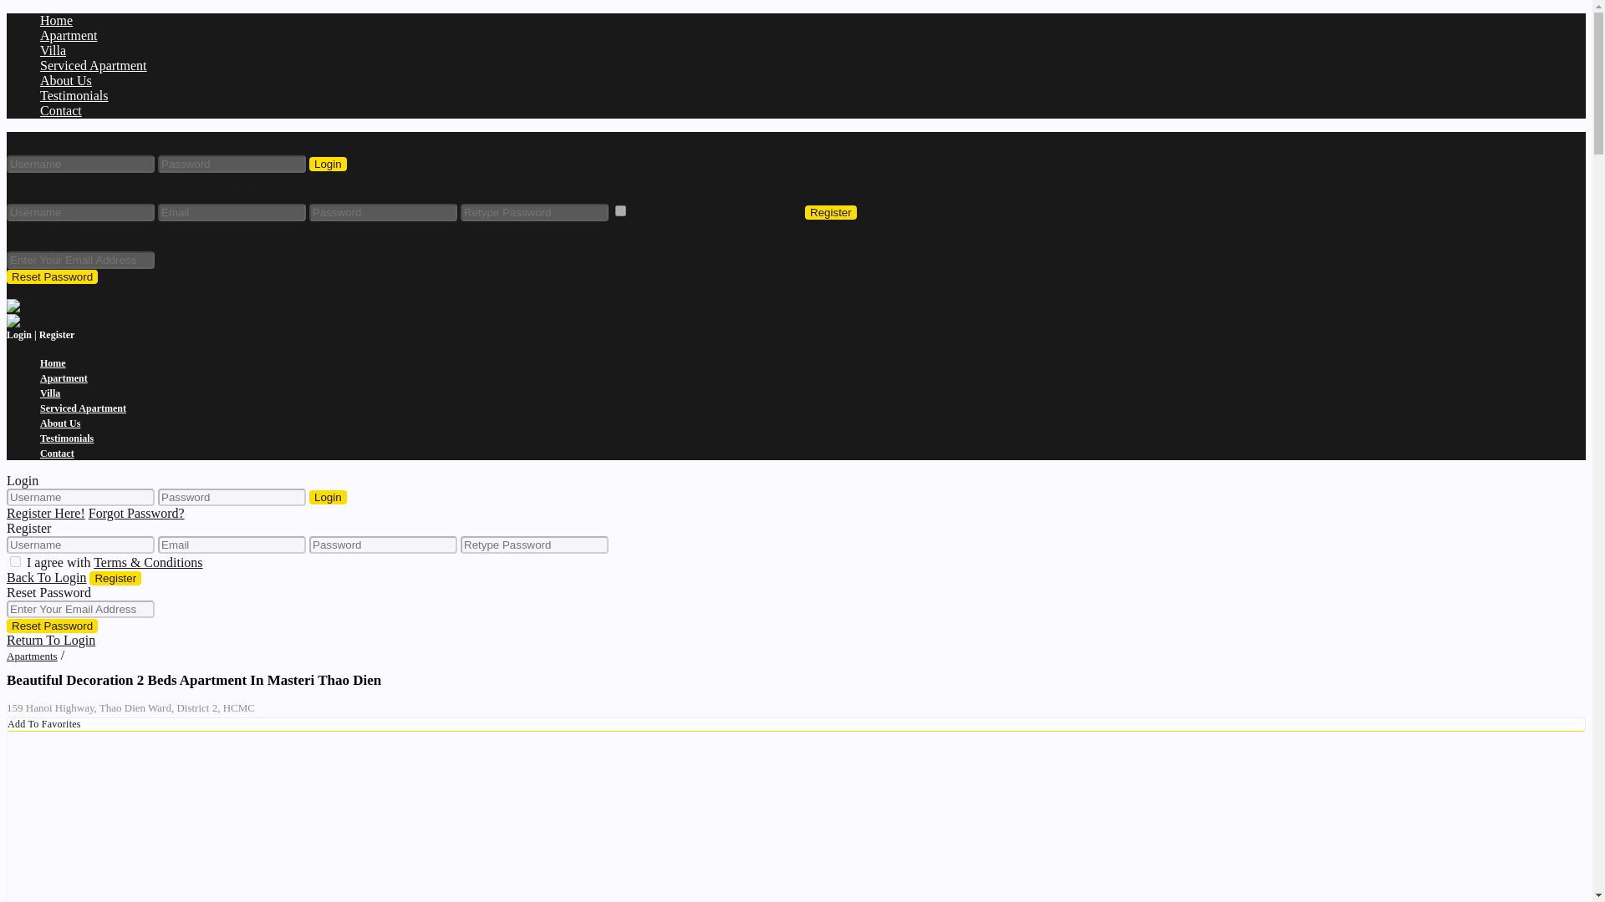 The width and height of the screenshot is (1605, 902). What do you see at coordinates (93, 180) in the screenshot?
I see `Need an account? Register here!` at bounding box center [93, 180].